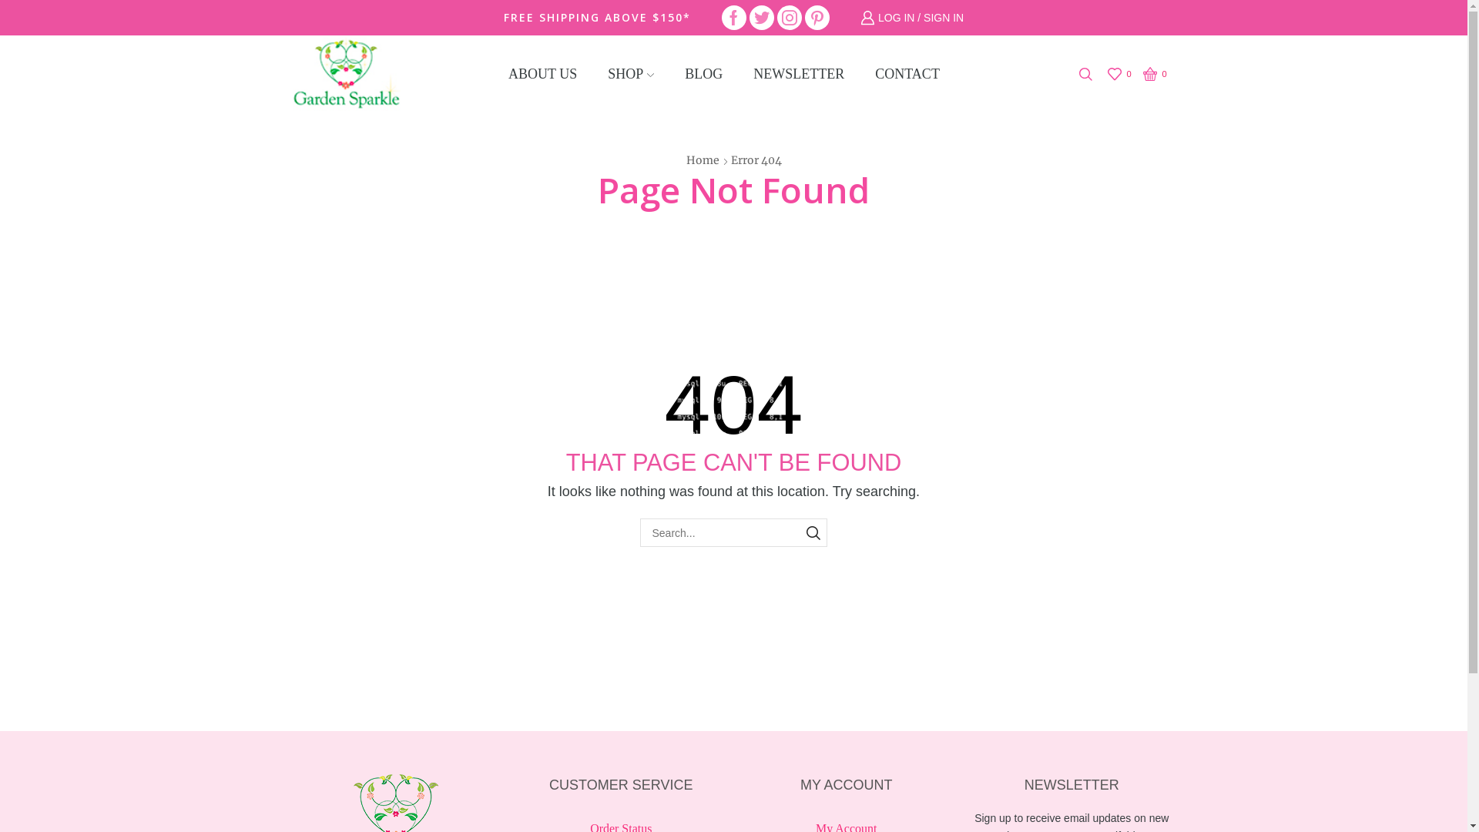  Describe the element at coordinates (761, 17) in the screenshot. I see `TWITTER` at that location.